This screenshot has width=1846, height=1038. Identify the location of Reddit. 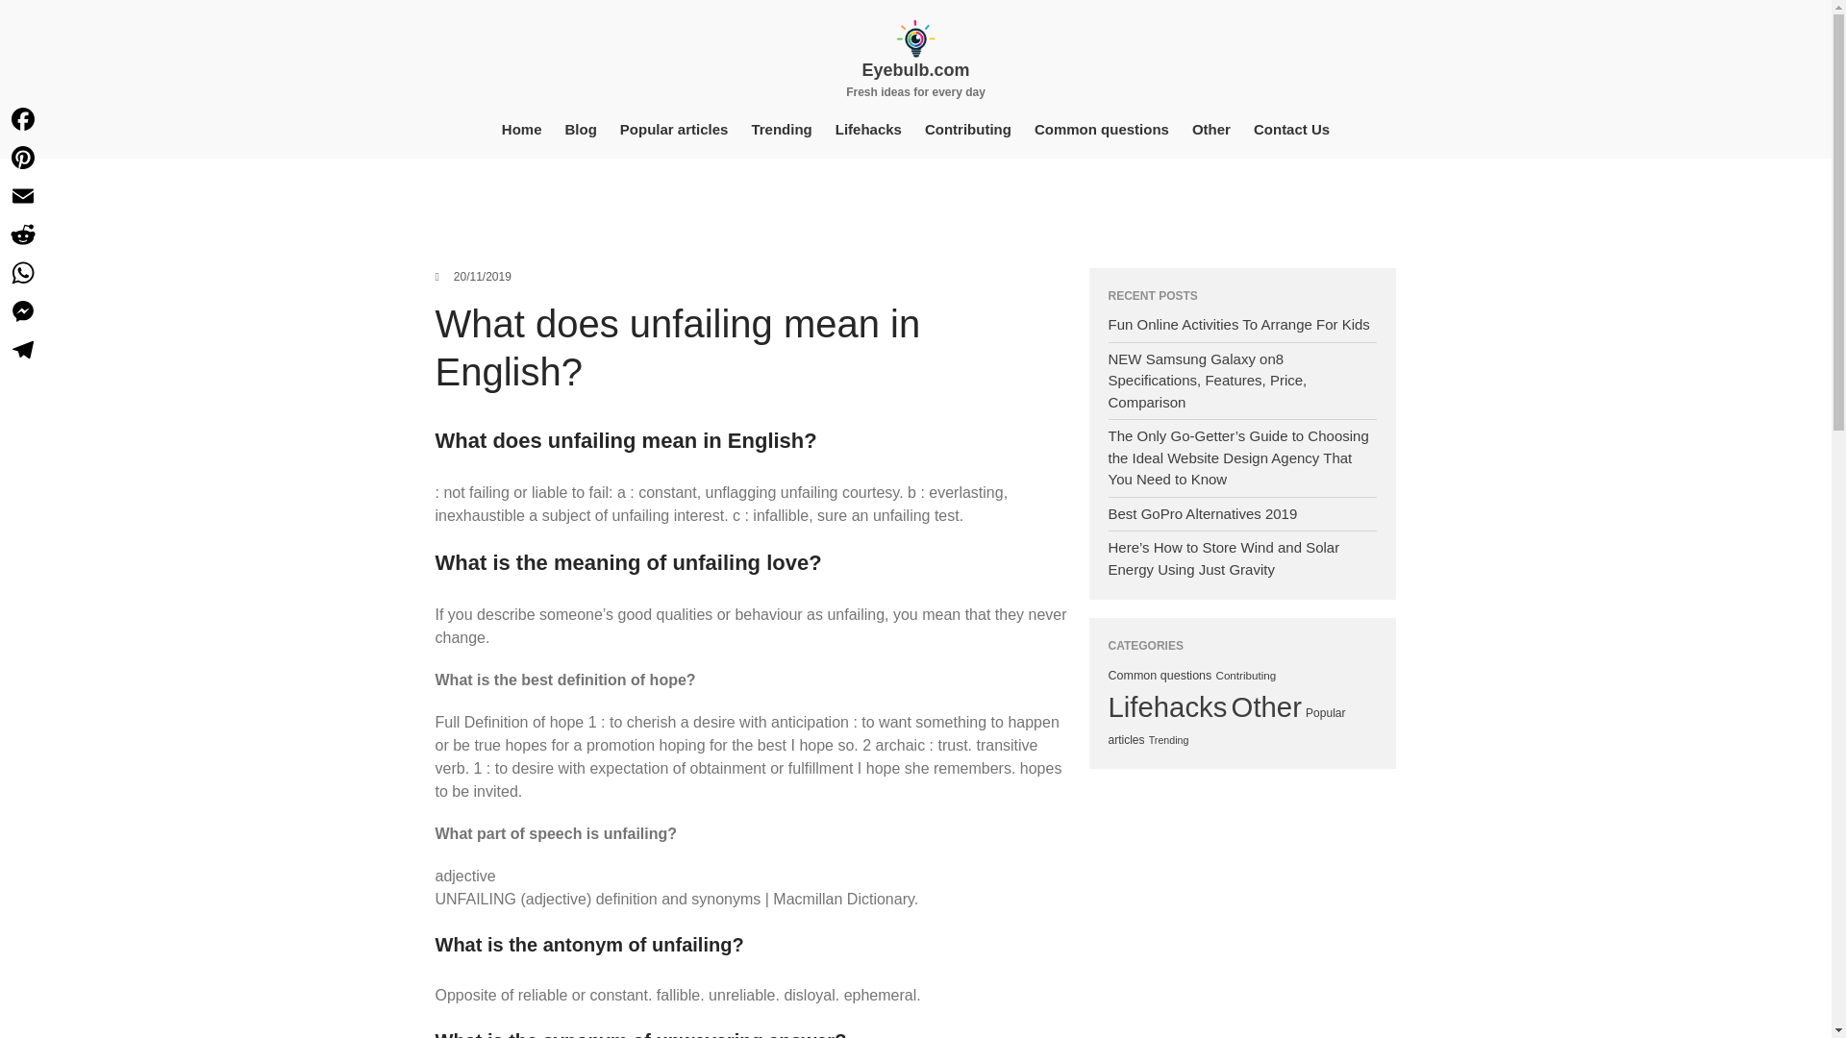
(23, 234).